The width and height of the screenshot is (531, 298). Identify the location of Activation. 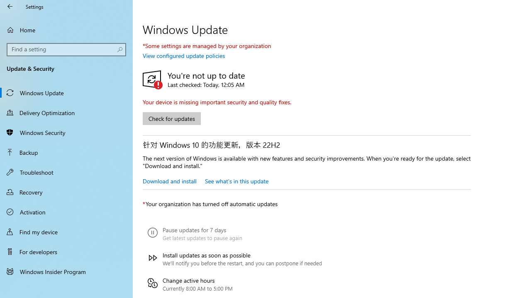
(66, 212).